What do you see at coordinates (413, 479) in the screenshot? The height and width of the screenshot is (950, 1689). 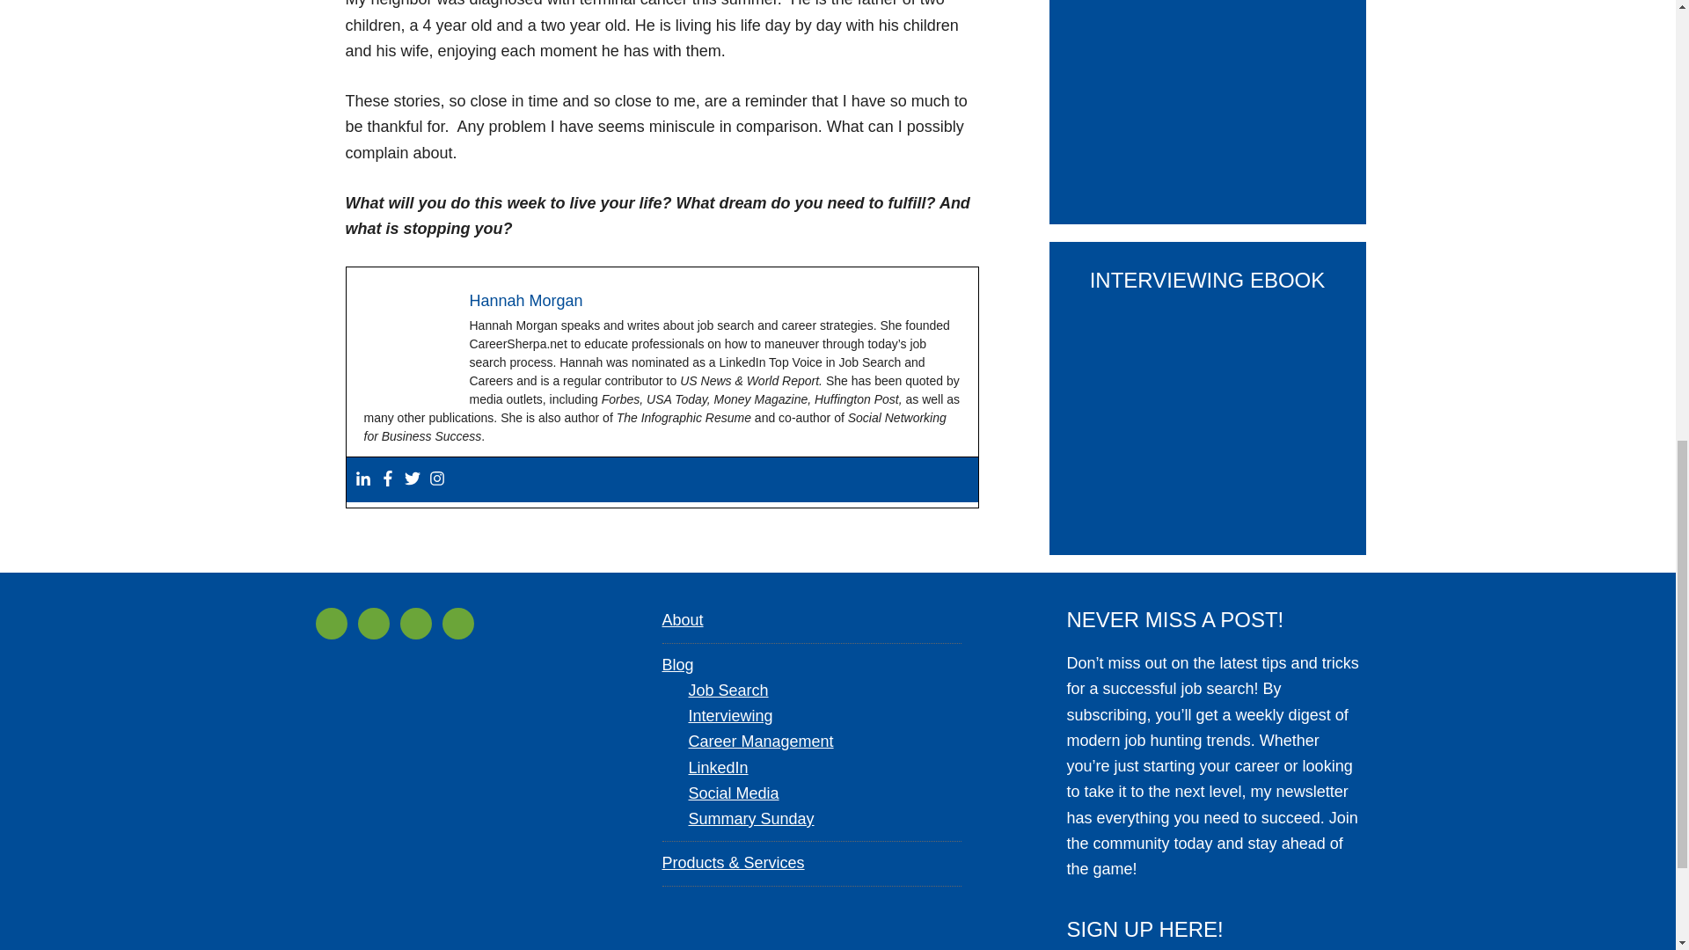 I see `Twitter` at bounding box center [413, 479].